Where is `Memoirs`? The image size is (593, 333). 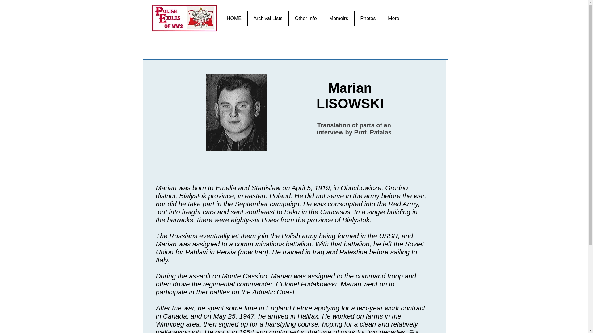
Memoirs is located at coordinates (339, 18).